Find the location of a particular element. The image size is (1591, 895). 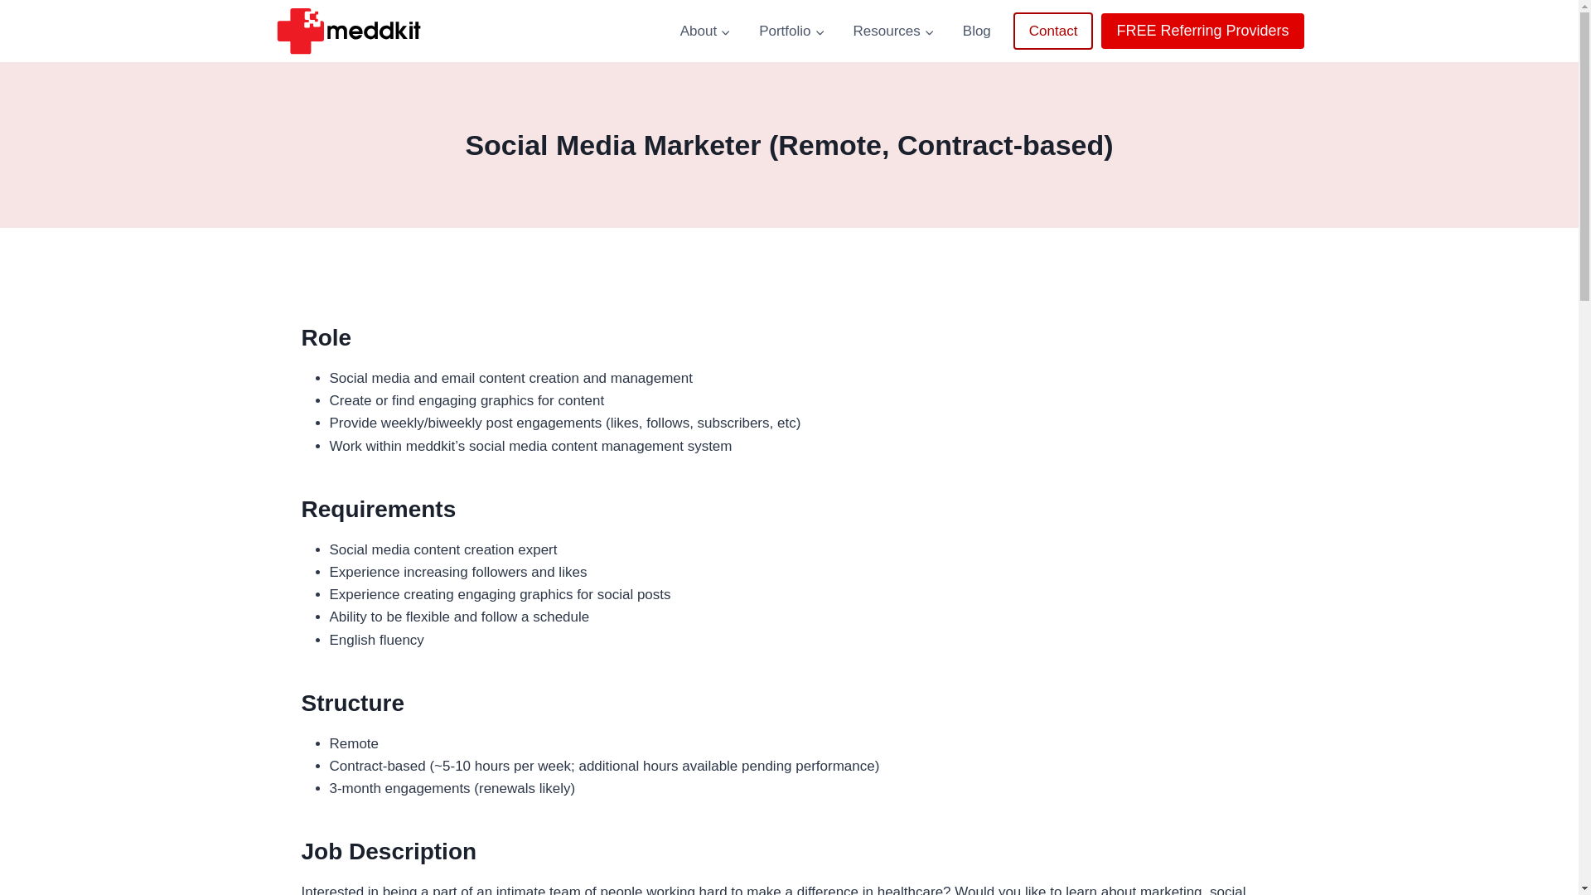

Portfolio is located at coordinates (791, 31).